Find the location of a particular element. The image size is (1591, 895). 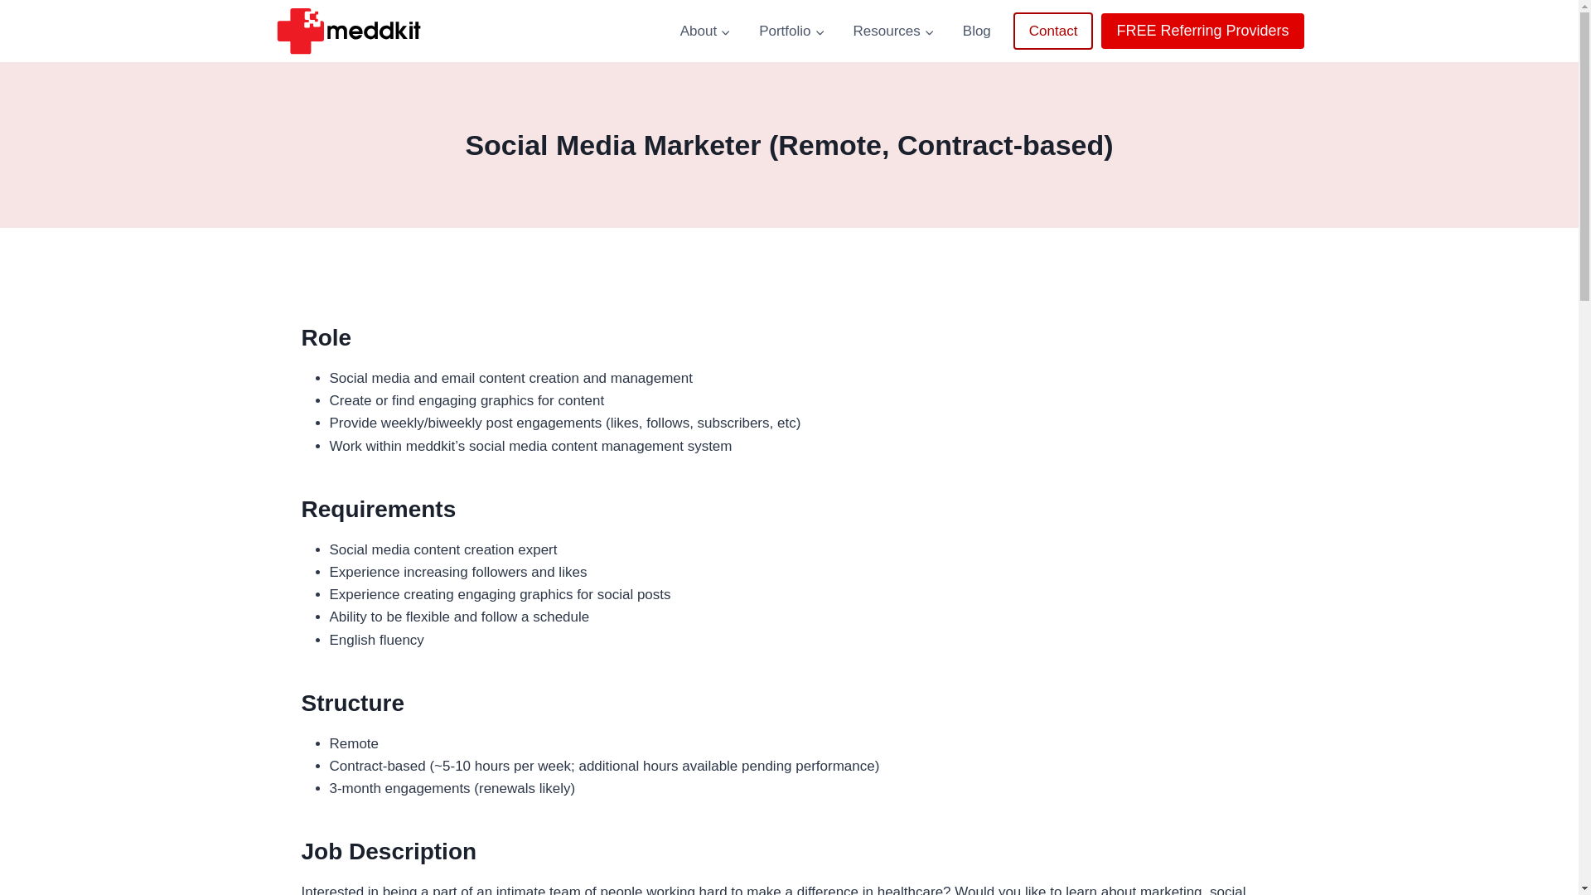

Portfolio is located at coordinates (791, 31).